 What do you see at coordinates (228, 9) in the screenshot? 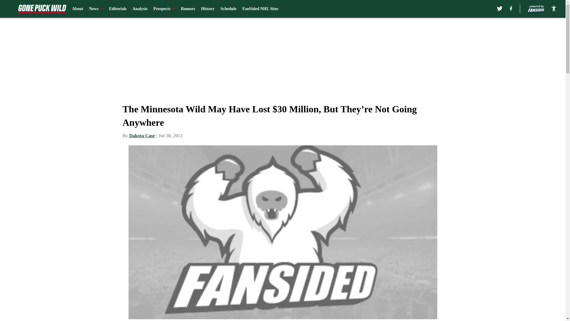
I see `Schedule` at bounding box center [228, 9].